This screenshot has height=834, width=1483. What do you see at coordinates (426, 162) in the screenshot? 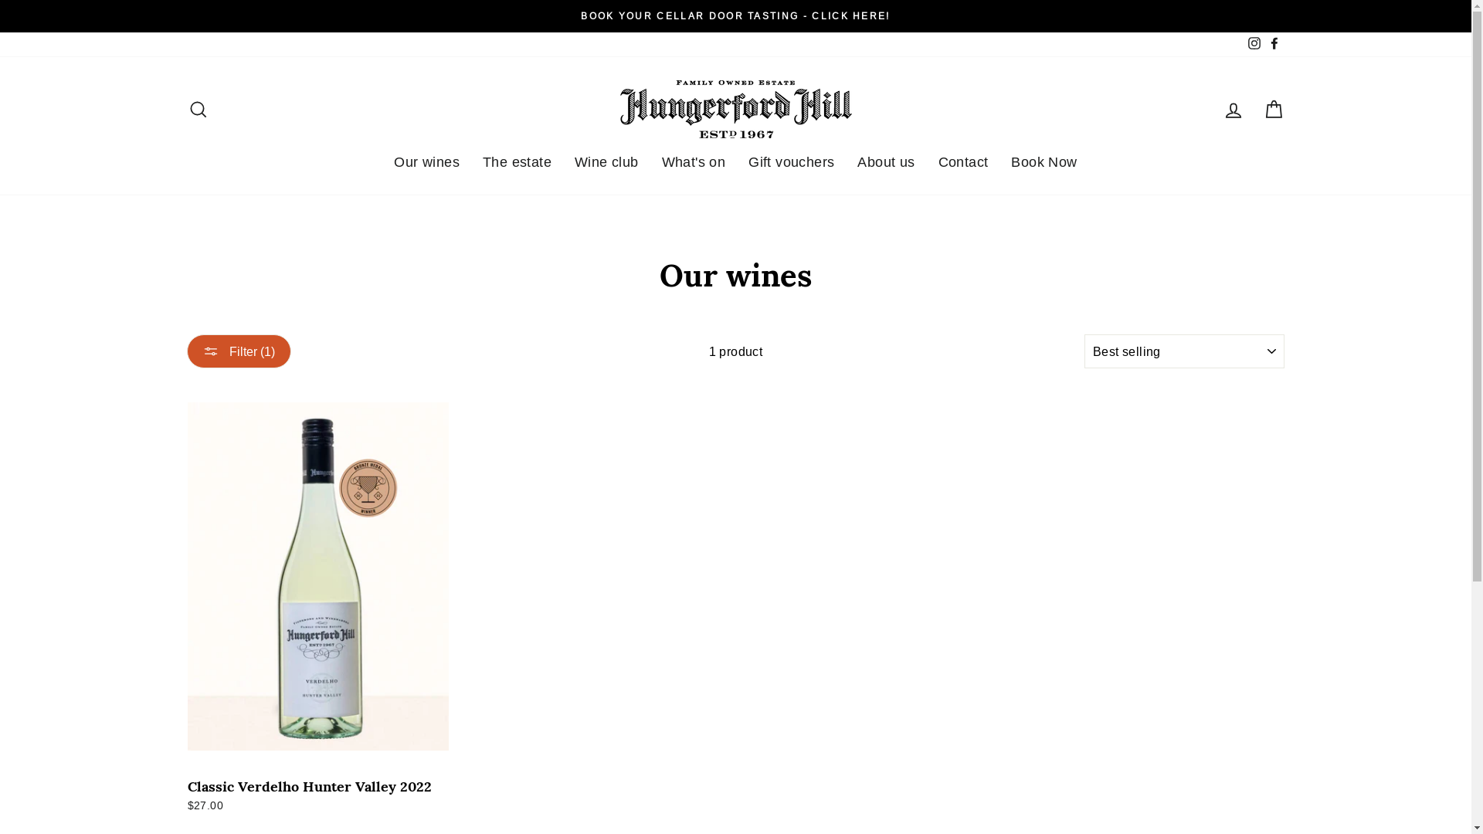
I see `Our wines` at bounding box center [426, 162].